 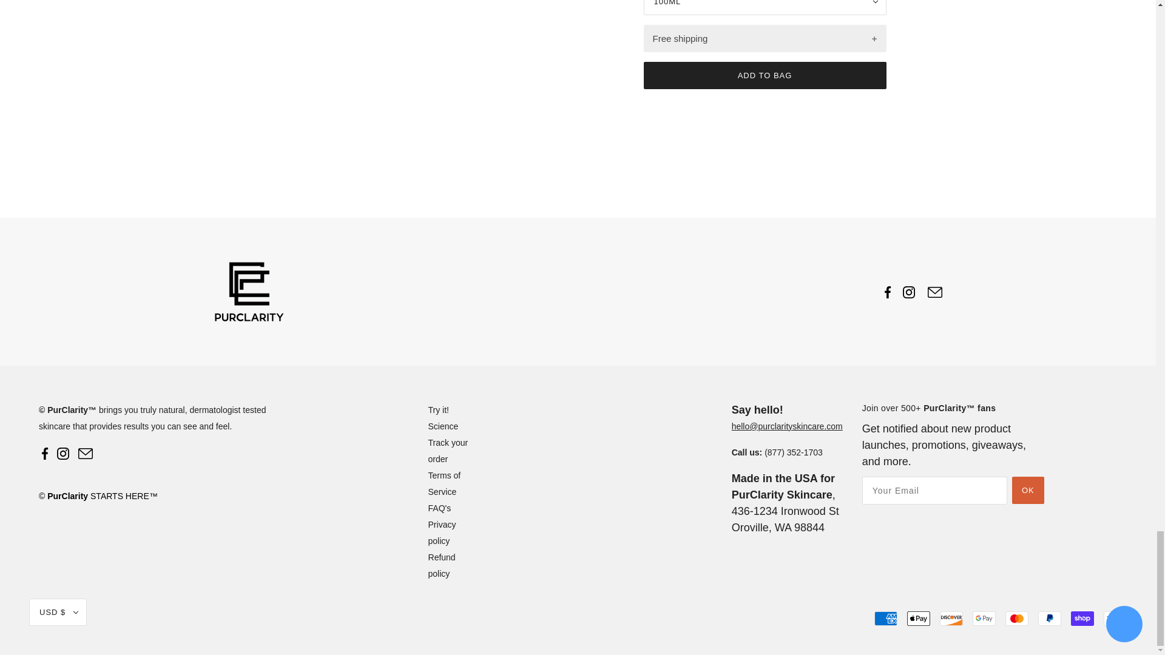 I want to click on Terms of Service, so click(x=445, y=483).